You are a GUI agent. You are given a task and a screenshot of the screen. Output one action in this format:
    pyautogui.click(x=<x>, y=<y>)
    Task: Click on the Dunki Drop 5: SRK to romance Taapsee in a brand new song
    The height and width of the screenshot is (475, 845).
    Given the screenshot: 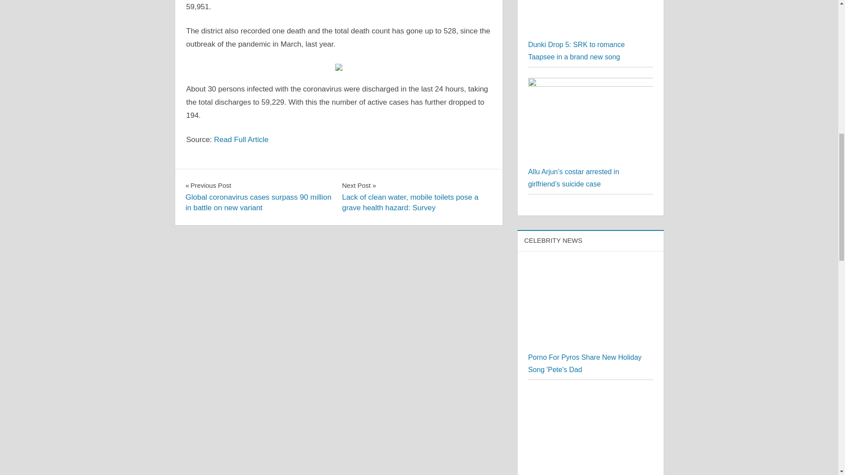 What is the action you would take?
    pyautogui.click(x=577, y=51)
    